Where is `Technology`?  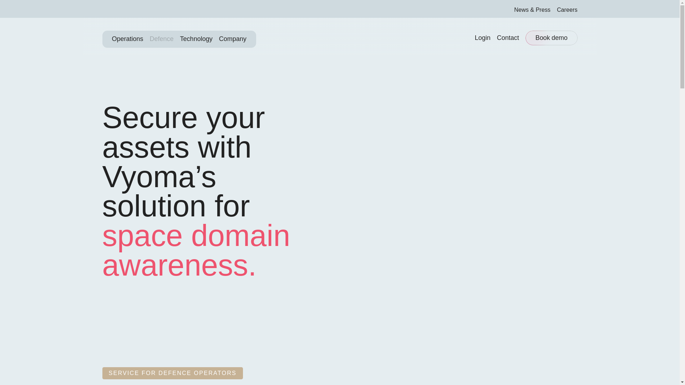
Technology is located at coordinates (196, 39).